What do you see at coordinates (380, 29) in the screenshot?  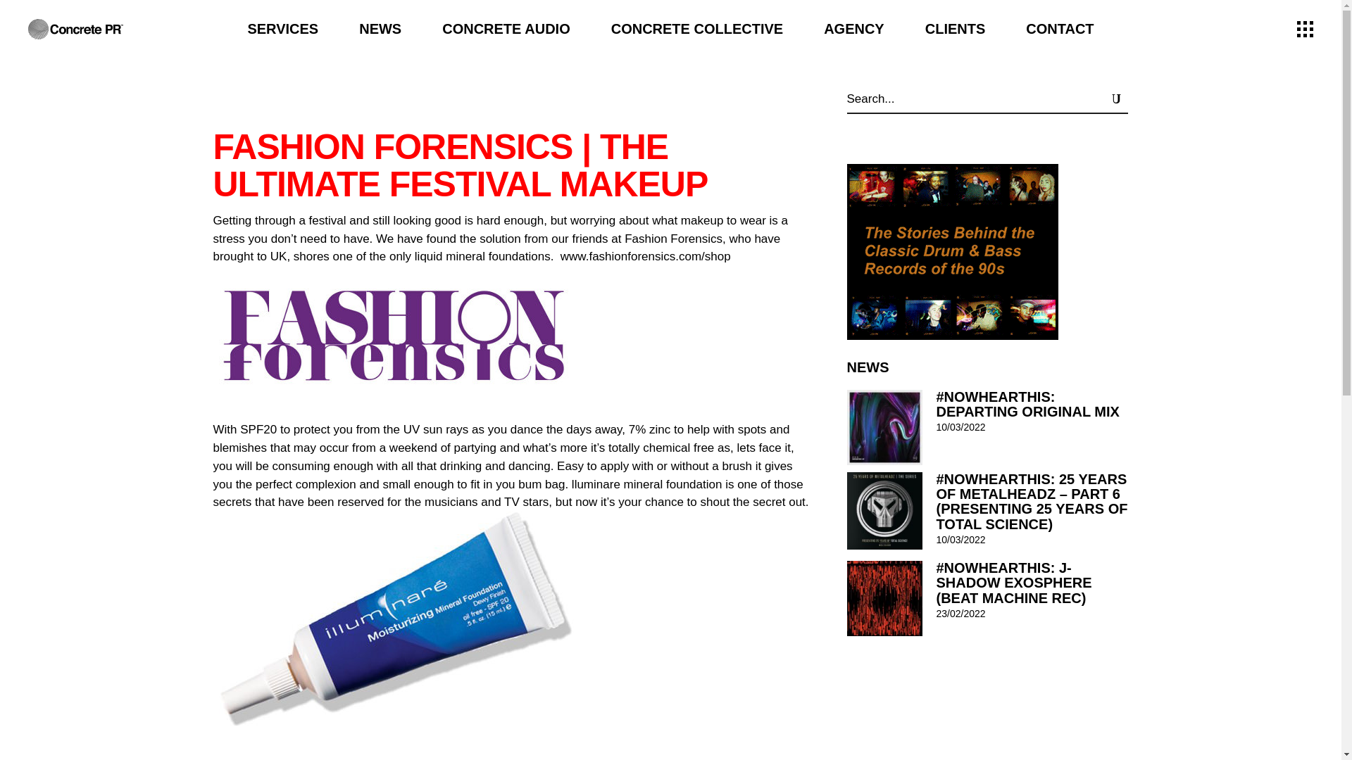 I see `NEWS` at bounding box center [380, 29].